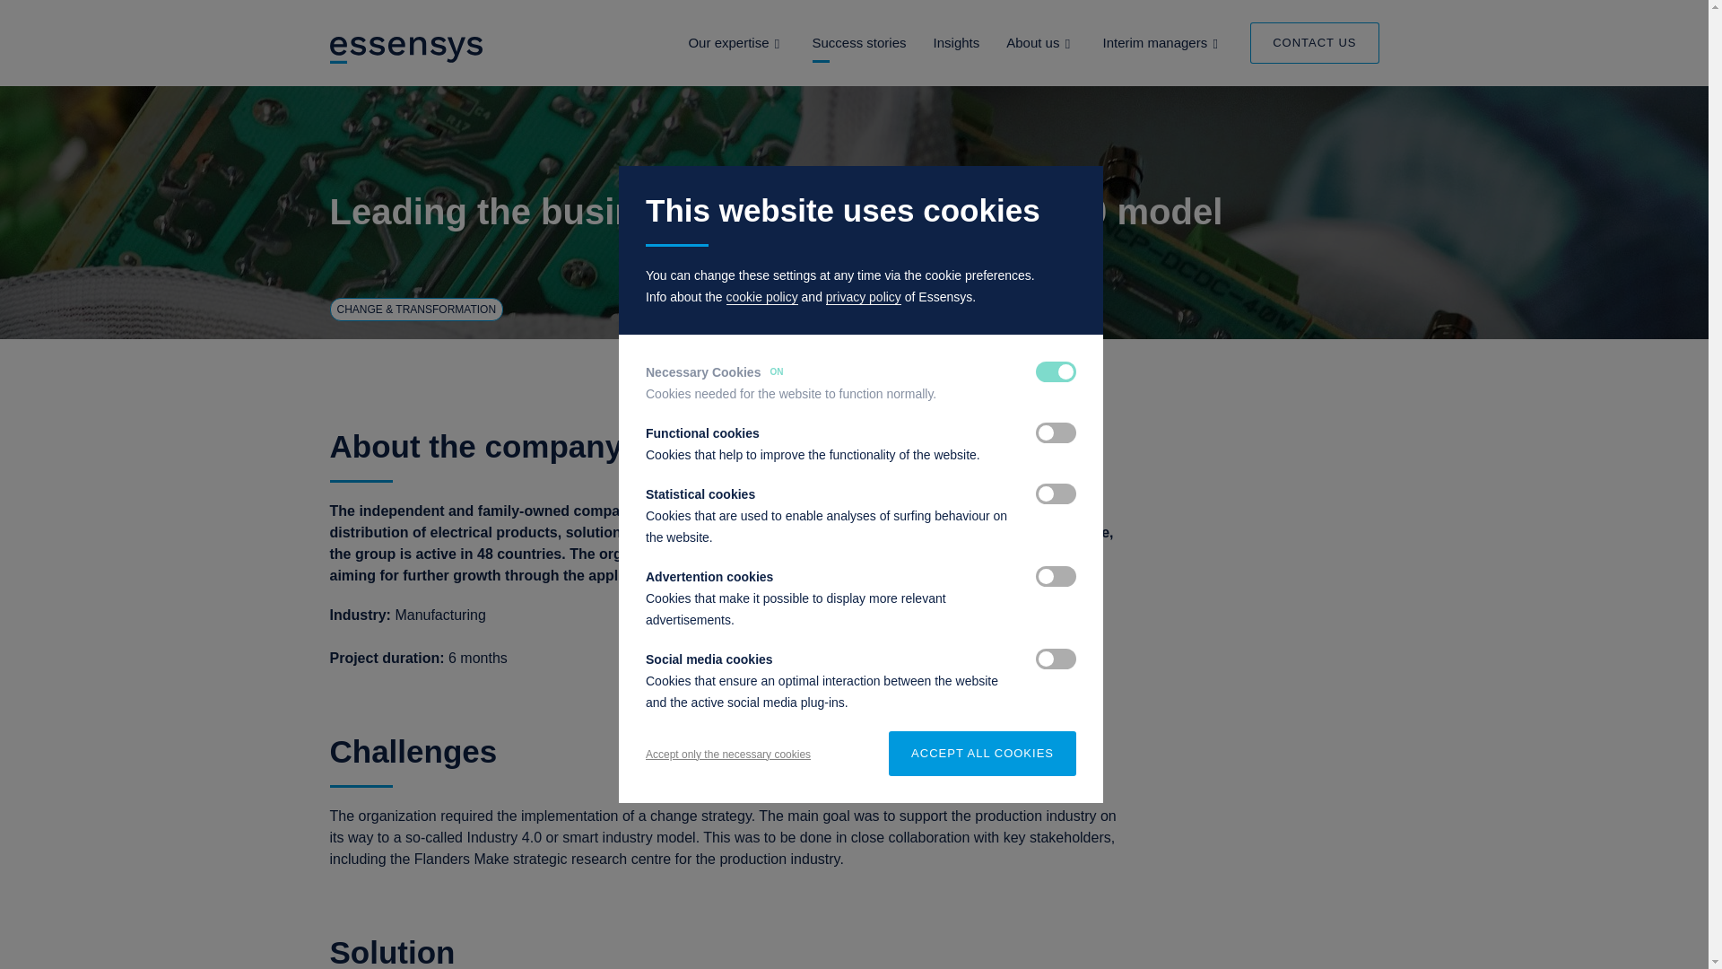 The image size is (1722, 969). I want to click on Success stories, so click(859, 42).